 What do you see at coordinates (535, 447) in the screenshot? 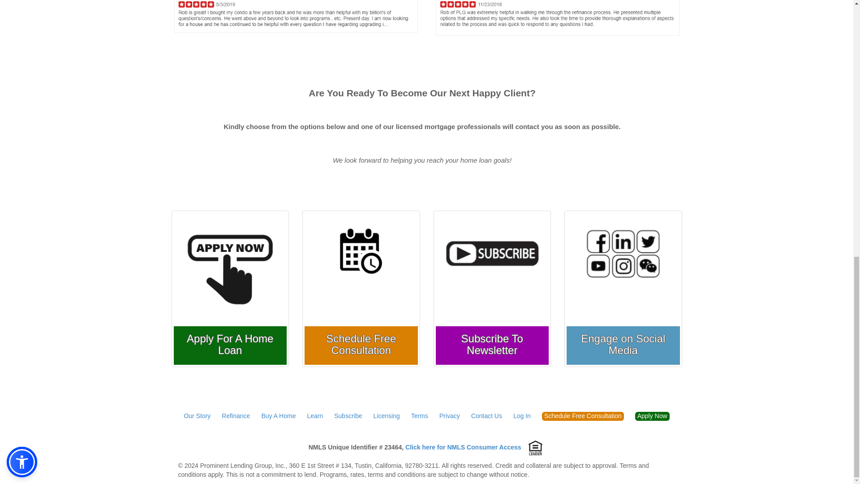
I see `Equal Housing Lender` at bounding box center [535, 447].